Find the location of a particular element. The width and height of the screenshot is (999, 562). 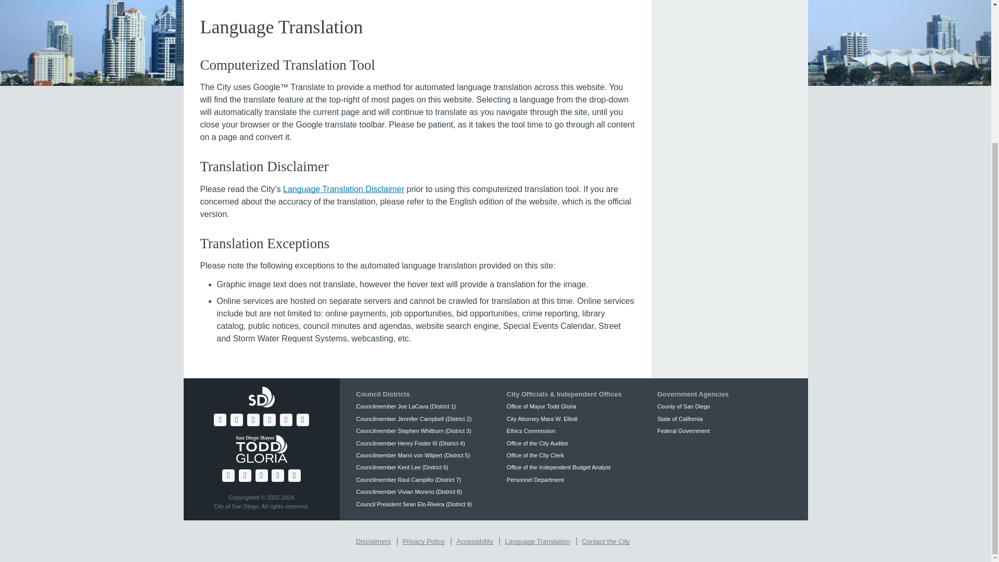

Facebook is located at coordinates (220, 419).